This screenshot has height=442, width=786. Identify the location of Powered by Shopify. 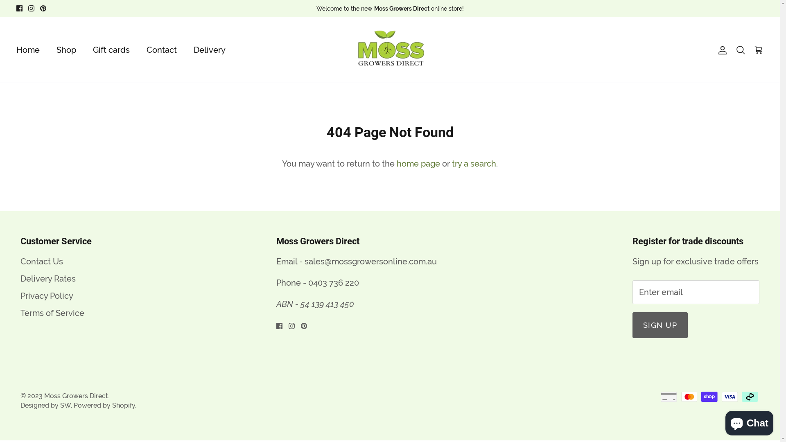
(104, 405).